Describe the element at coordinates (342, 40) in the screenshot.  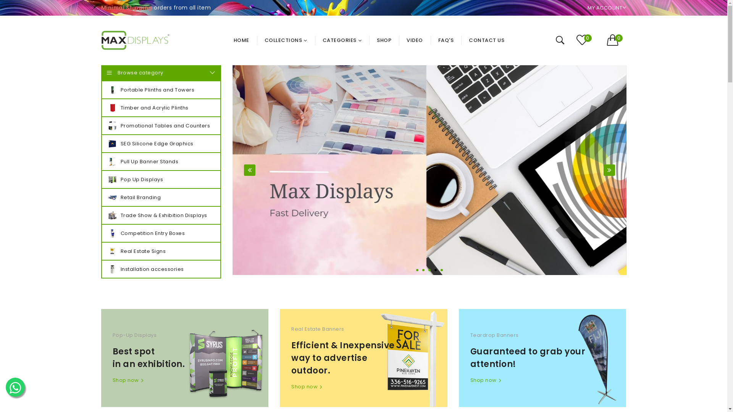
I see `CATEGORIES` at that location.